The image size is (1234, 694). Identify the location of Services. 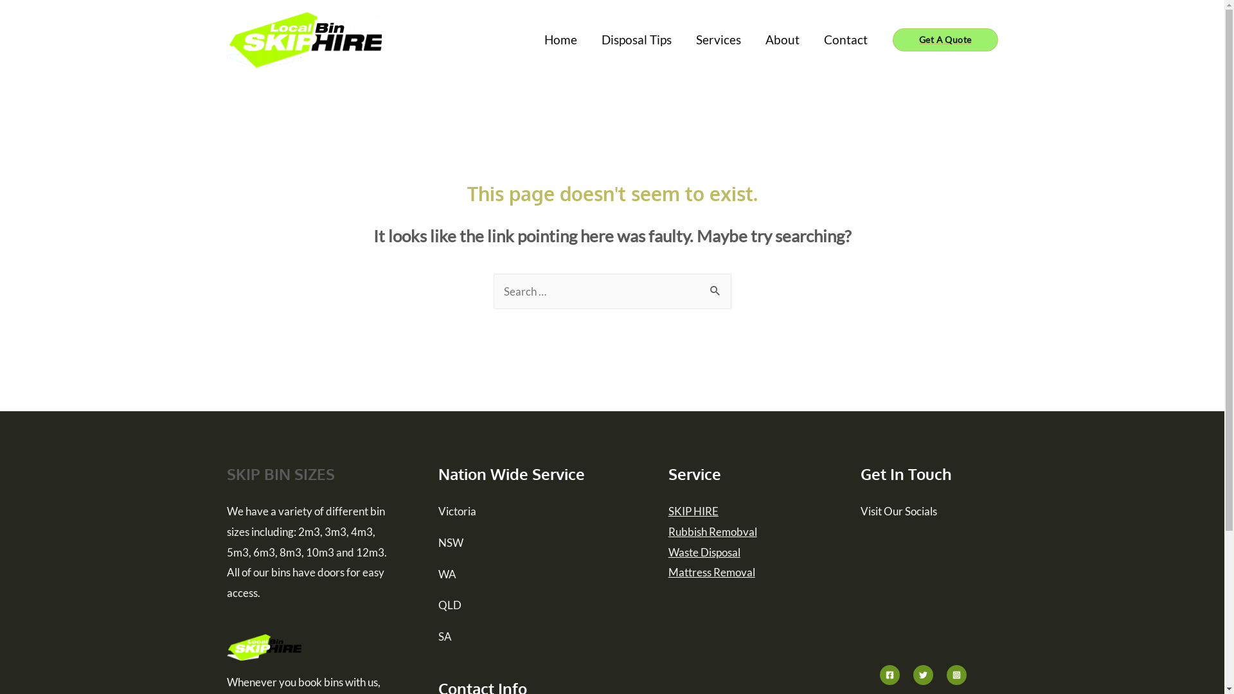
(719, 39).